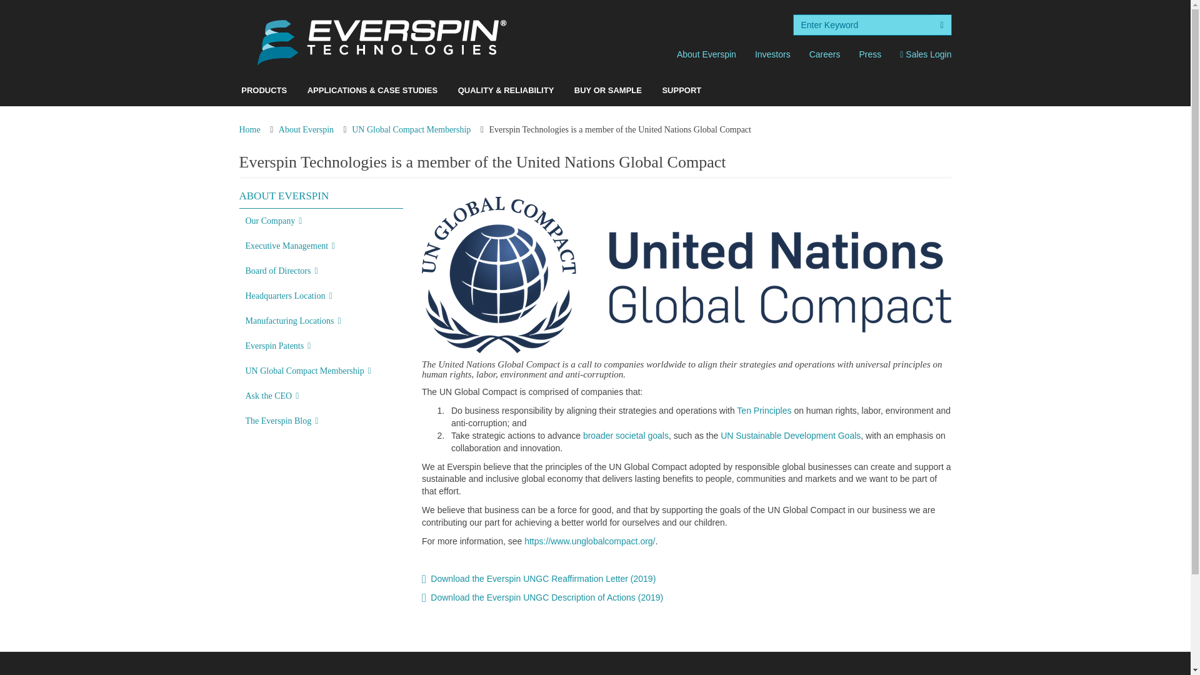 The image size is (1200, 675). What do you see at coordinates (925, 54) in the screenshot?
I see `sales login` at bounding box center [925, 54].